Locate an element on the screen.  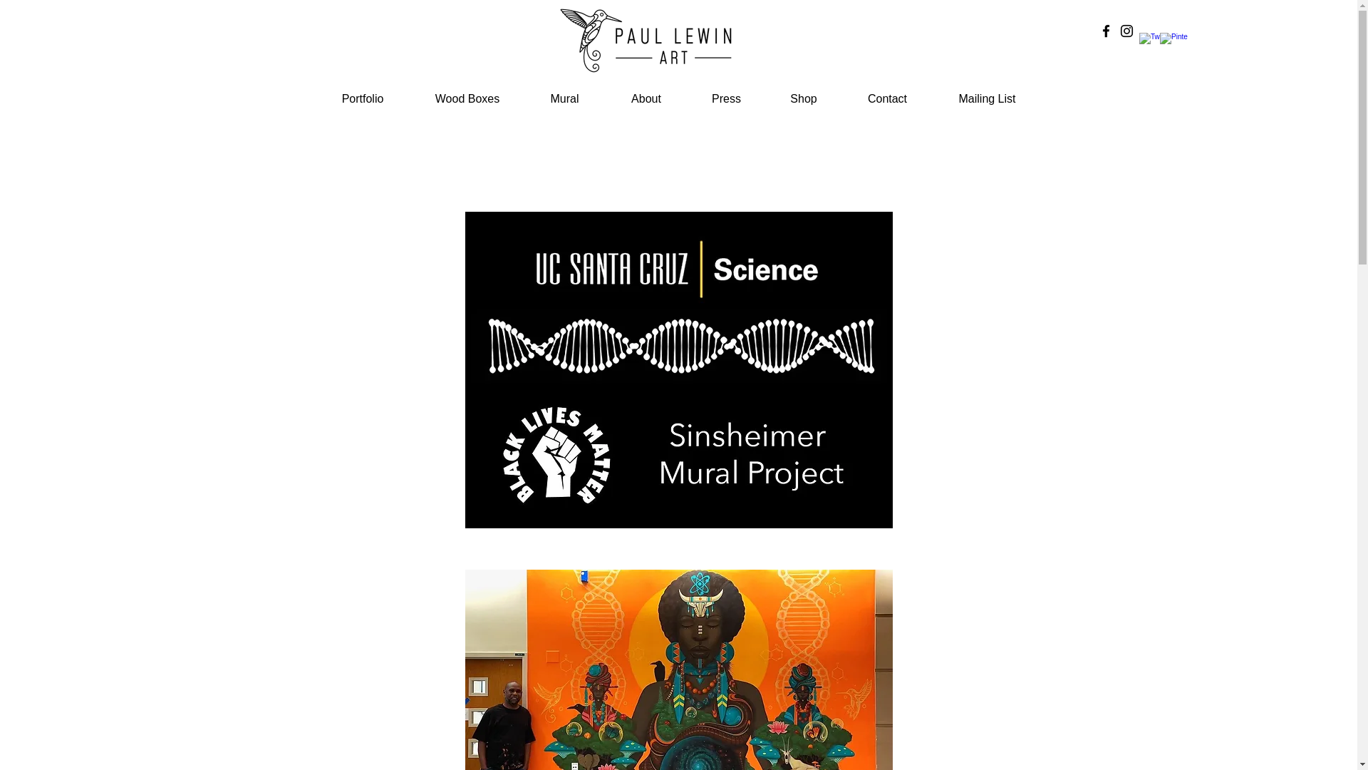
Wood Boxes is located at coordinates (467, 99).